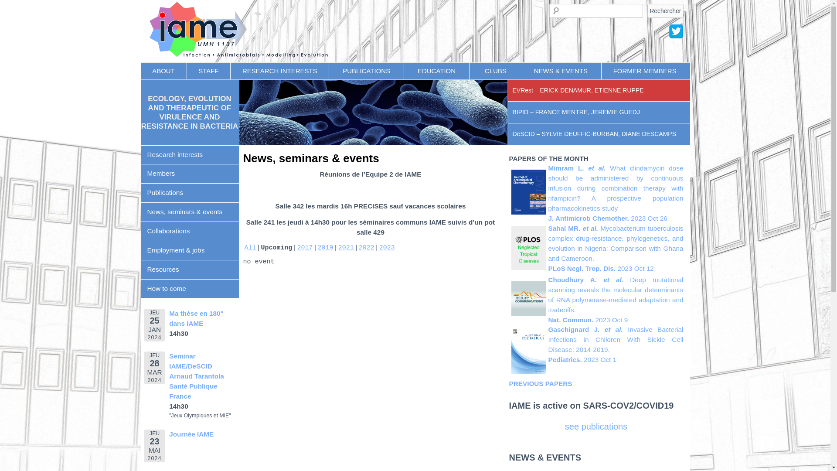  What do you see at coordinates (189, 155) in the screenshot?
I see `Research interests` at bounding box center [189, 155].